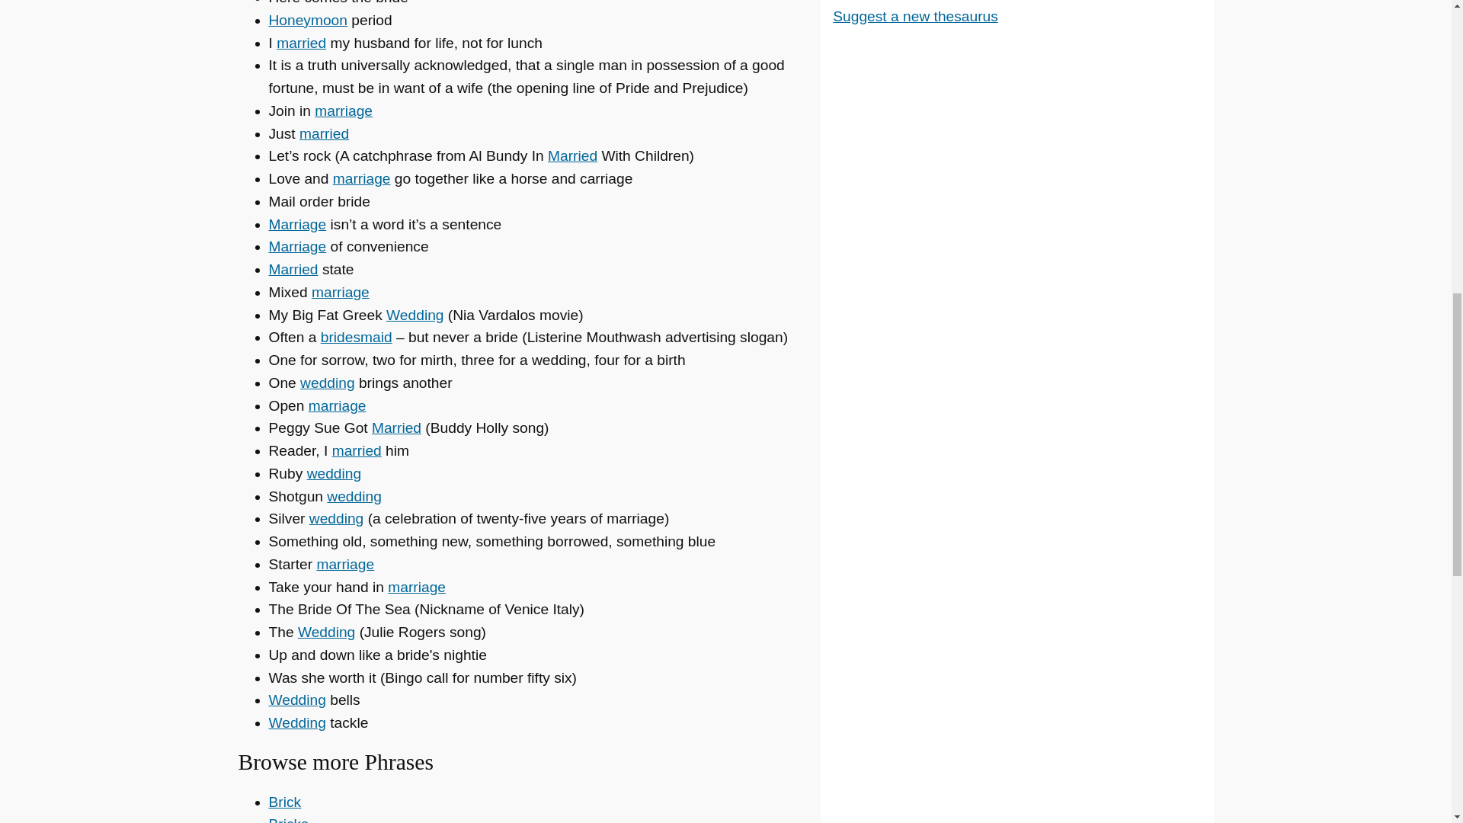 The image size is (1463, 823). I want to click on Married, so click(293, 269).